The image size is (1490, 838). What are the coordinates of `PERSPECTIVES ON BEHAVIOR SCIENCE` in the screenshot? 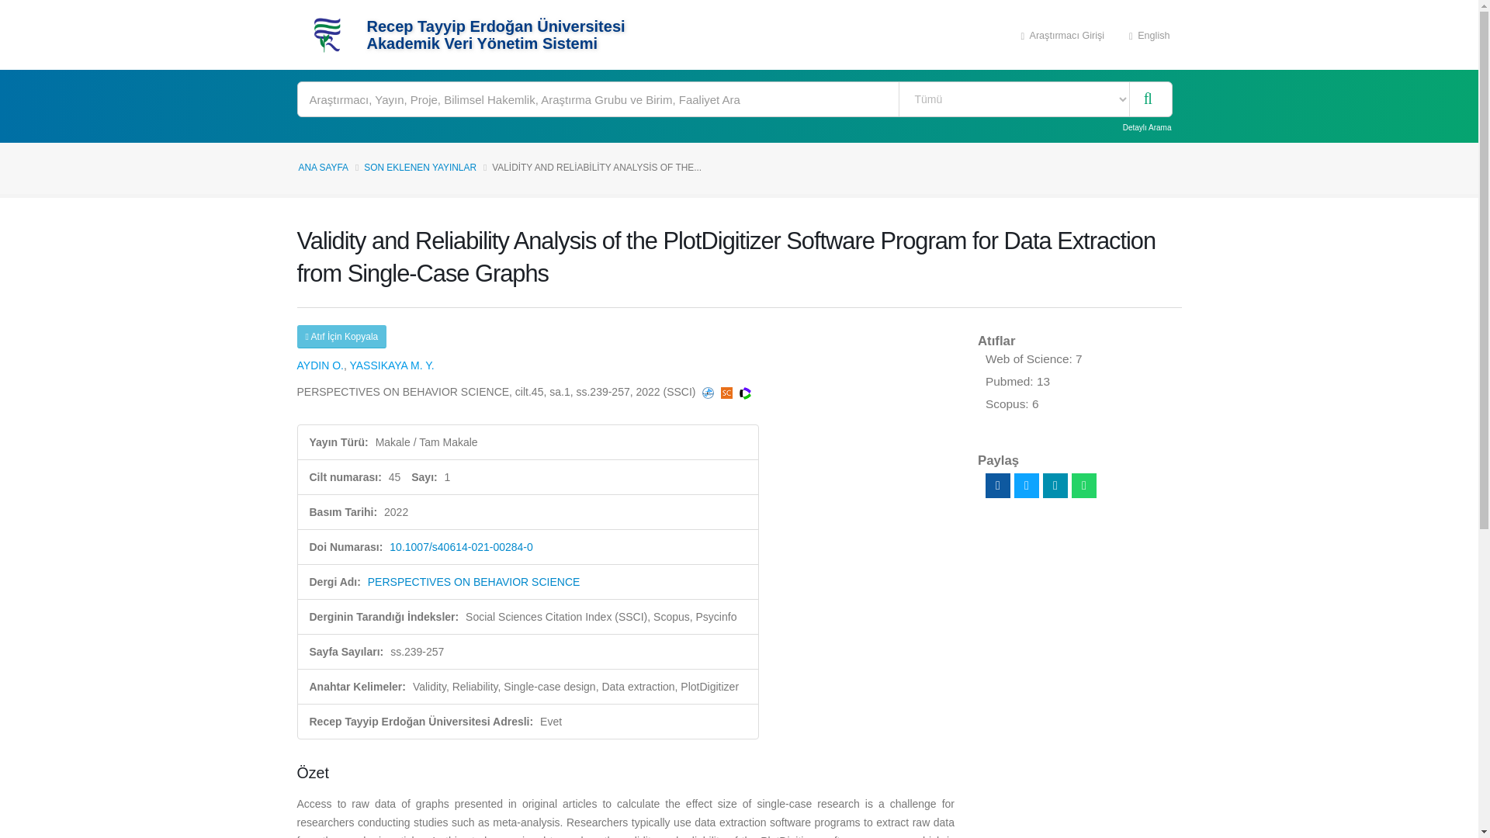 It's located at (474, 582).